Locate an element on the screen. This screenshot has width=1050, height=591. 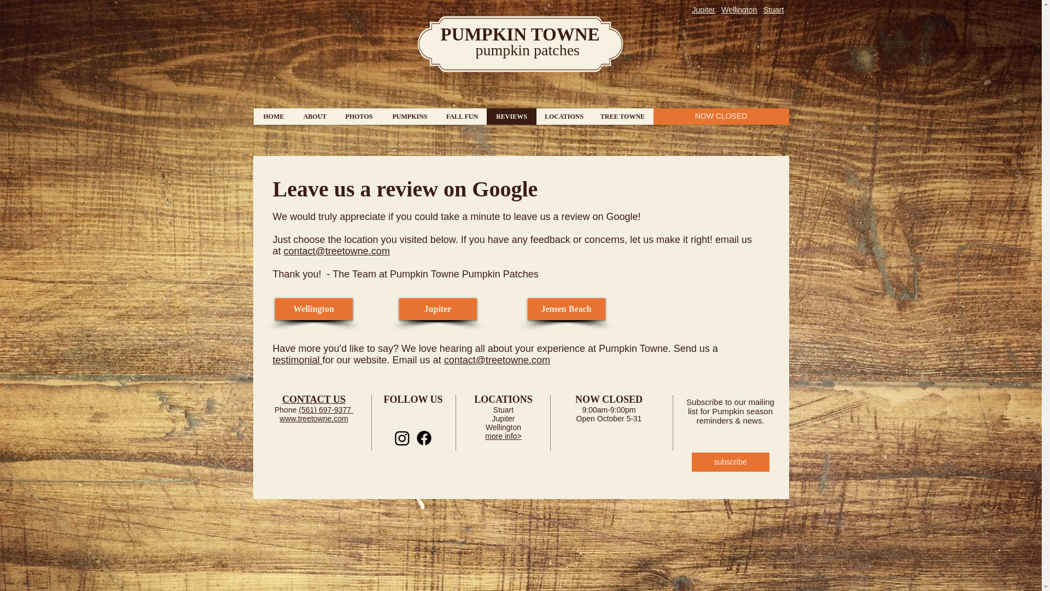
Jupiter is located at coordinates (437, 309).